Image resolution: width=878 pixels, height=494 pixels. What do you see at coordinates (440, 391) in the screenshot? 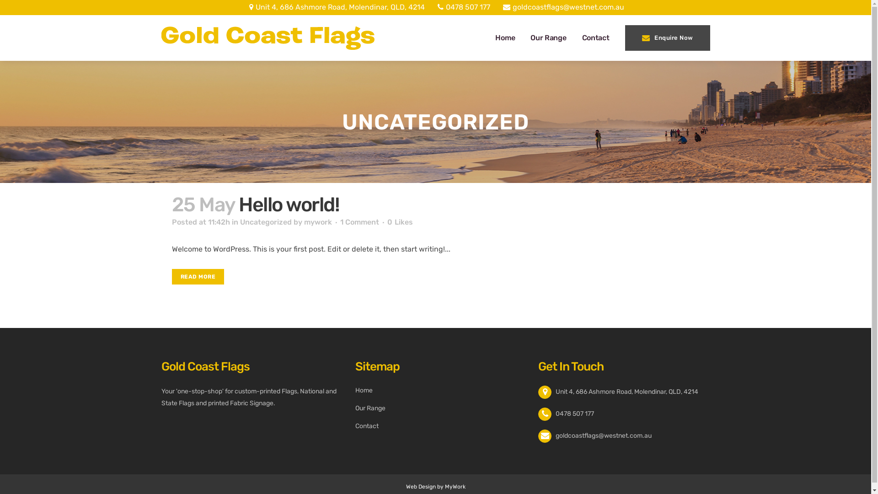
I see `Home` at bounding box center [440, 391].